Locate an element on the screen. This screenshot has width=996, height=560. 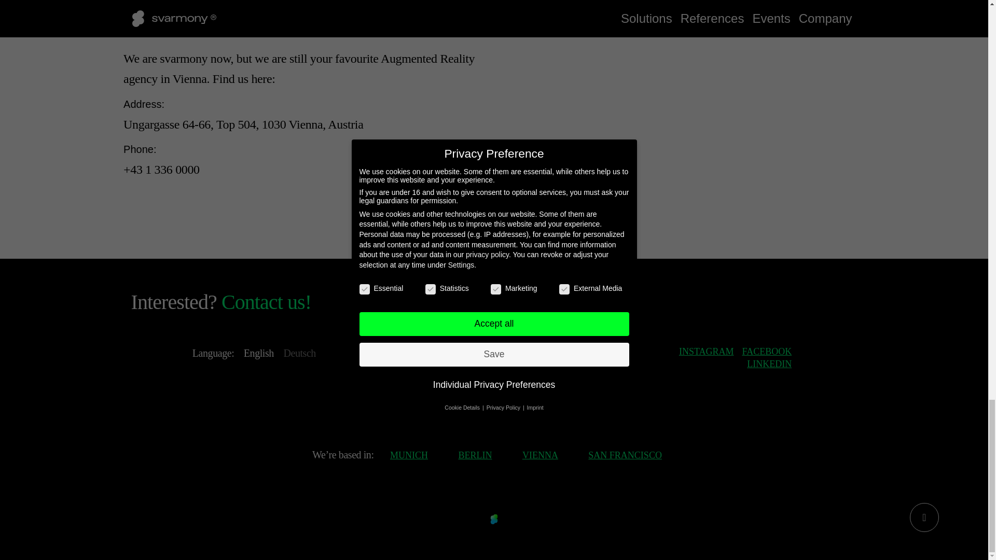
Media Kit is located at coordinates (573, 409).